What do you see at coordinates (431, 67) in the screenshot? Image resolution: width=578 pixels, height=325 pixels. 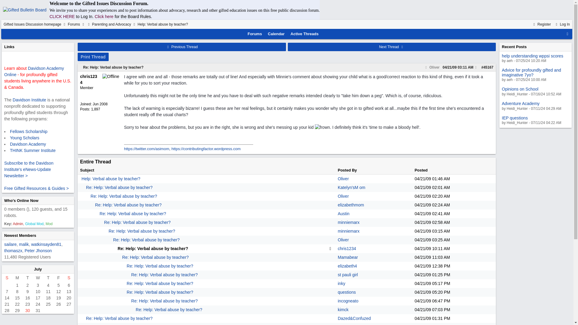 I see `Oliver` at bounding box center [431, 67].